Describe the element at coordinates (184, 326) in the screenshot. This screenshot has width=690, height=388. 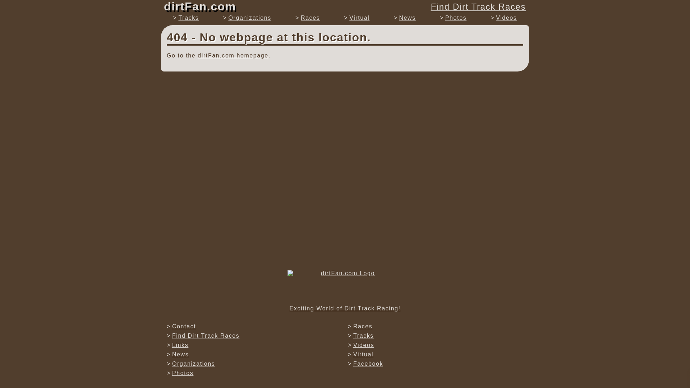
I see `Contact` at that location.